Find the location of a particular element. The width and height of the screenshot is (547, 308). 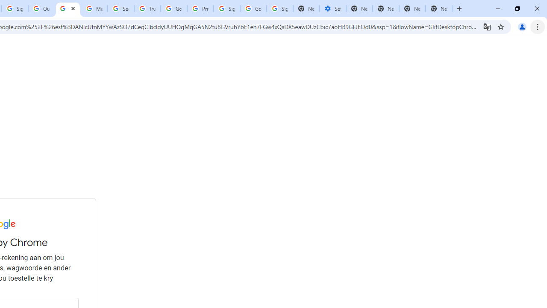

New Tab is located at coordinates (412, 9).